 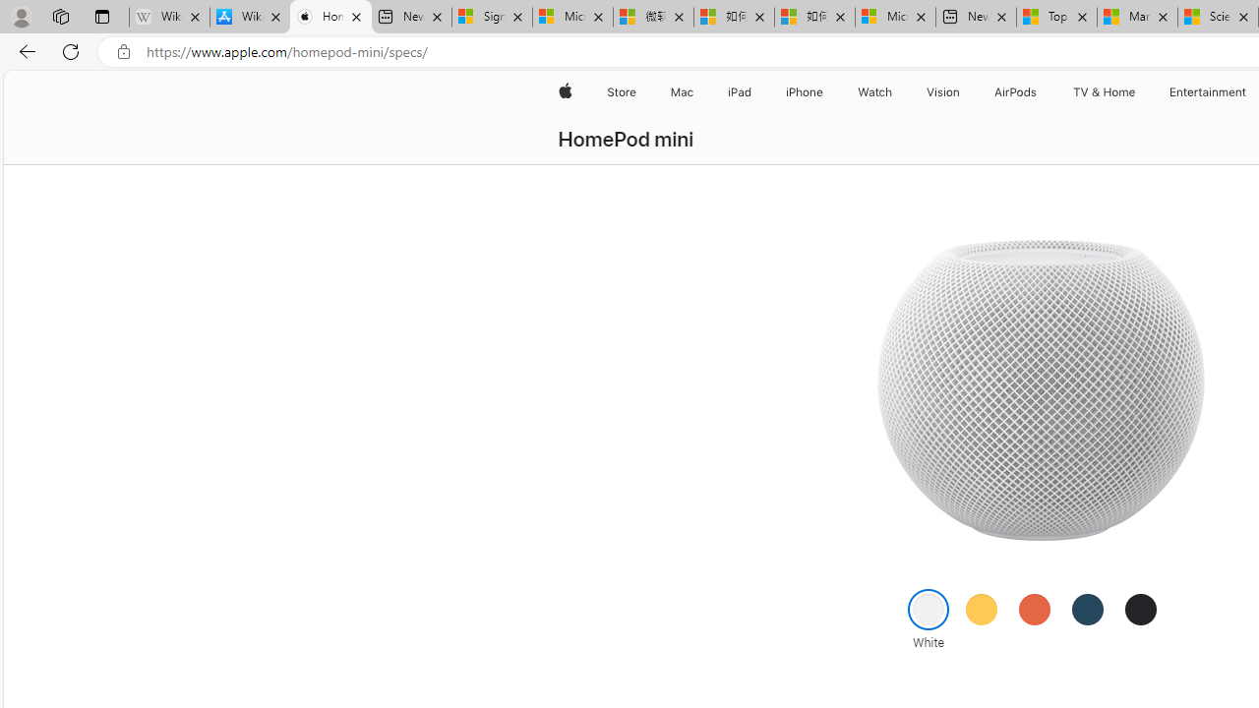 What do you see at coordinates (738, 92) in the screenshot?
I see `iPad` at bounding box center [738, 92].